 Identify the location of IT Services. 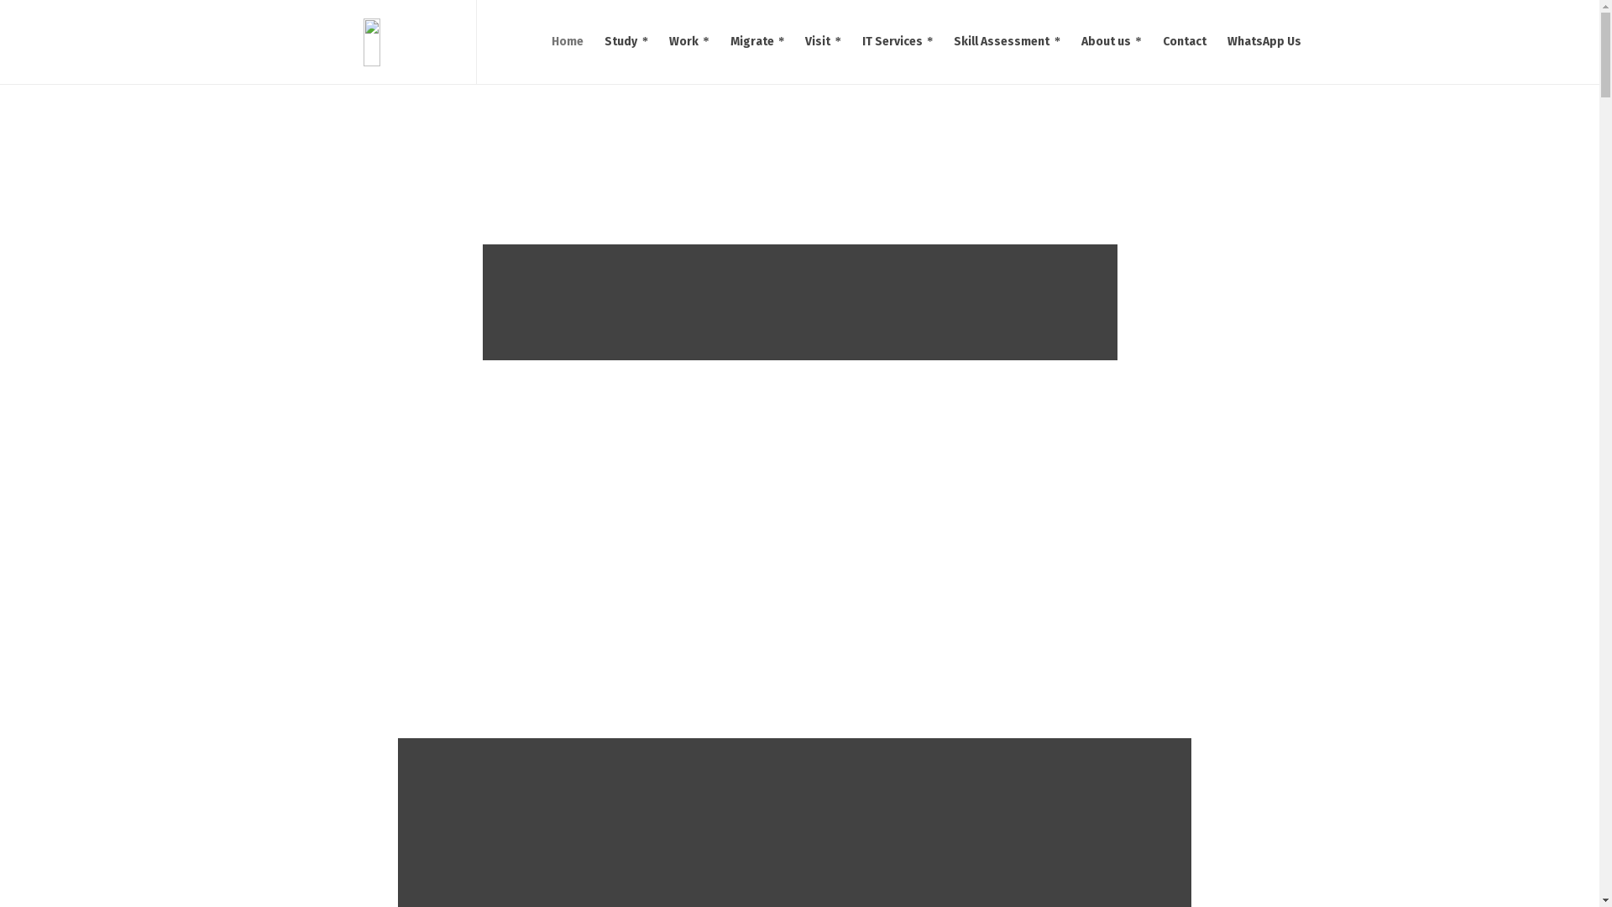
(898, 42).